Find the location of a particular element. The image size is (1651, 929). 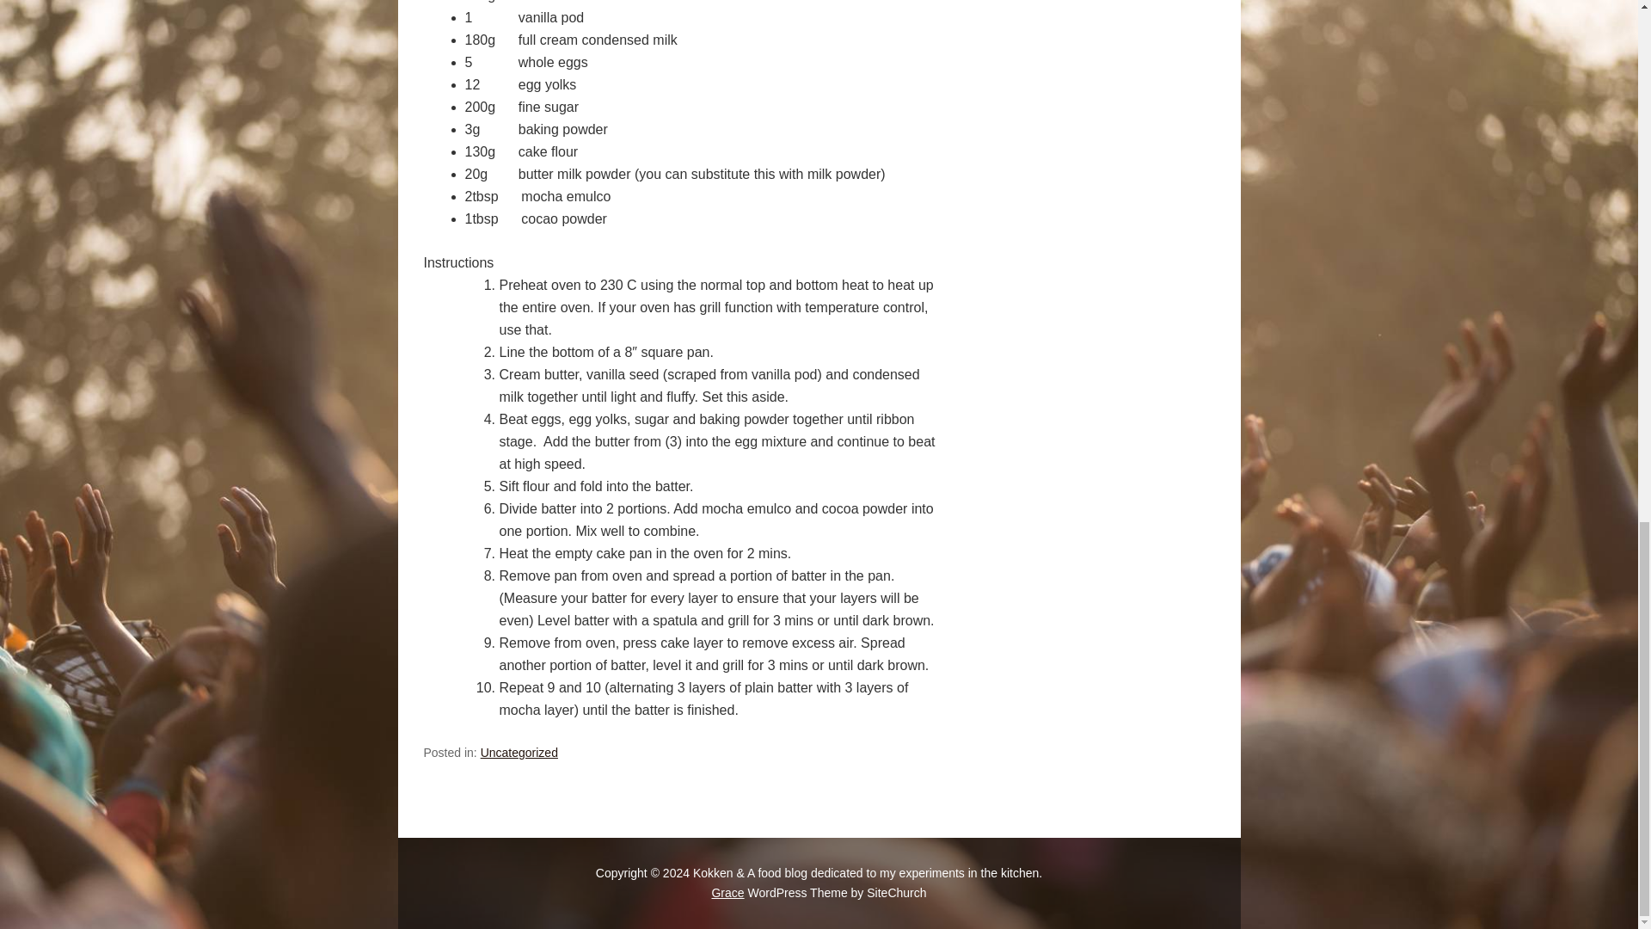

Grace is located at coordinates (727, 893).